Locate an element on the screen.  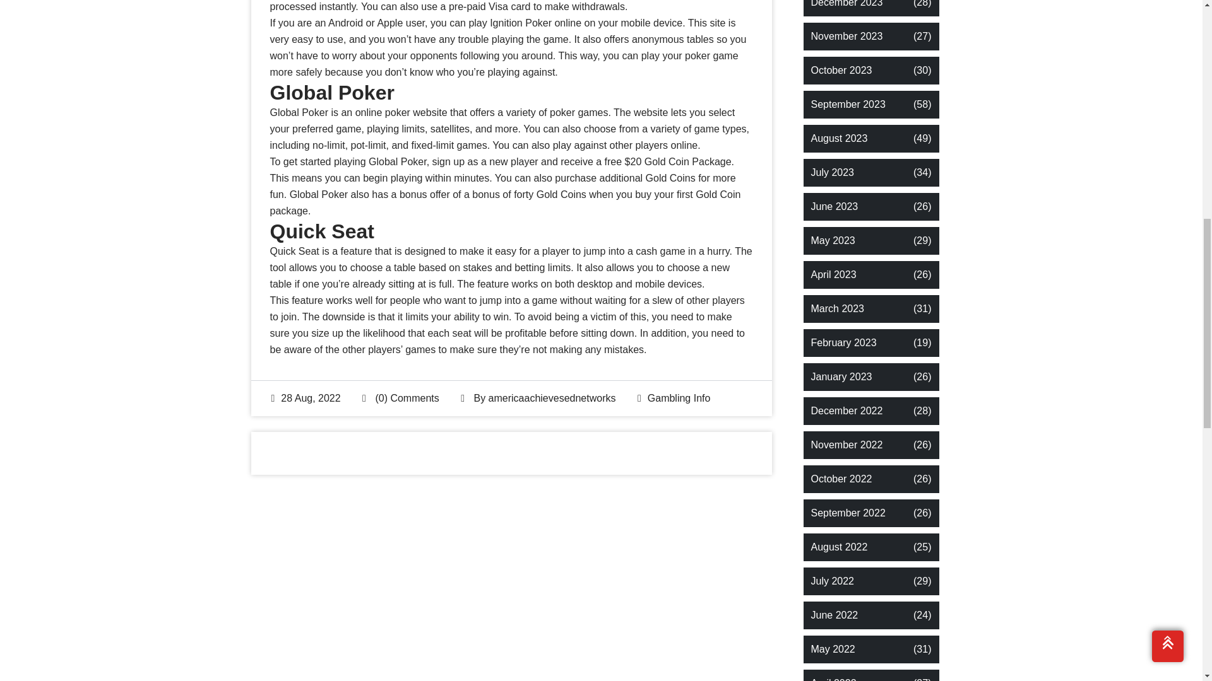
January 2023 is located at coordinates (841, 377).